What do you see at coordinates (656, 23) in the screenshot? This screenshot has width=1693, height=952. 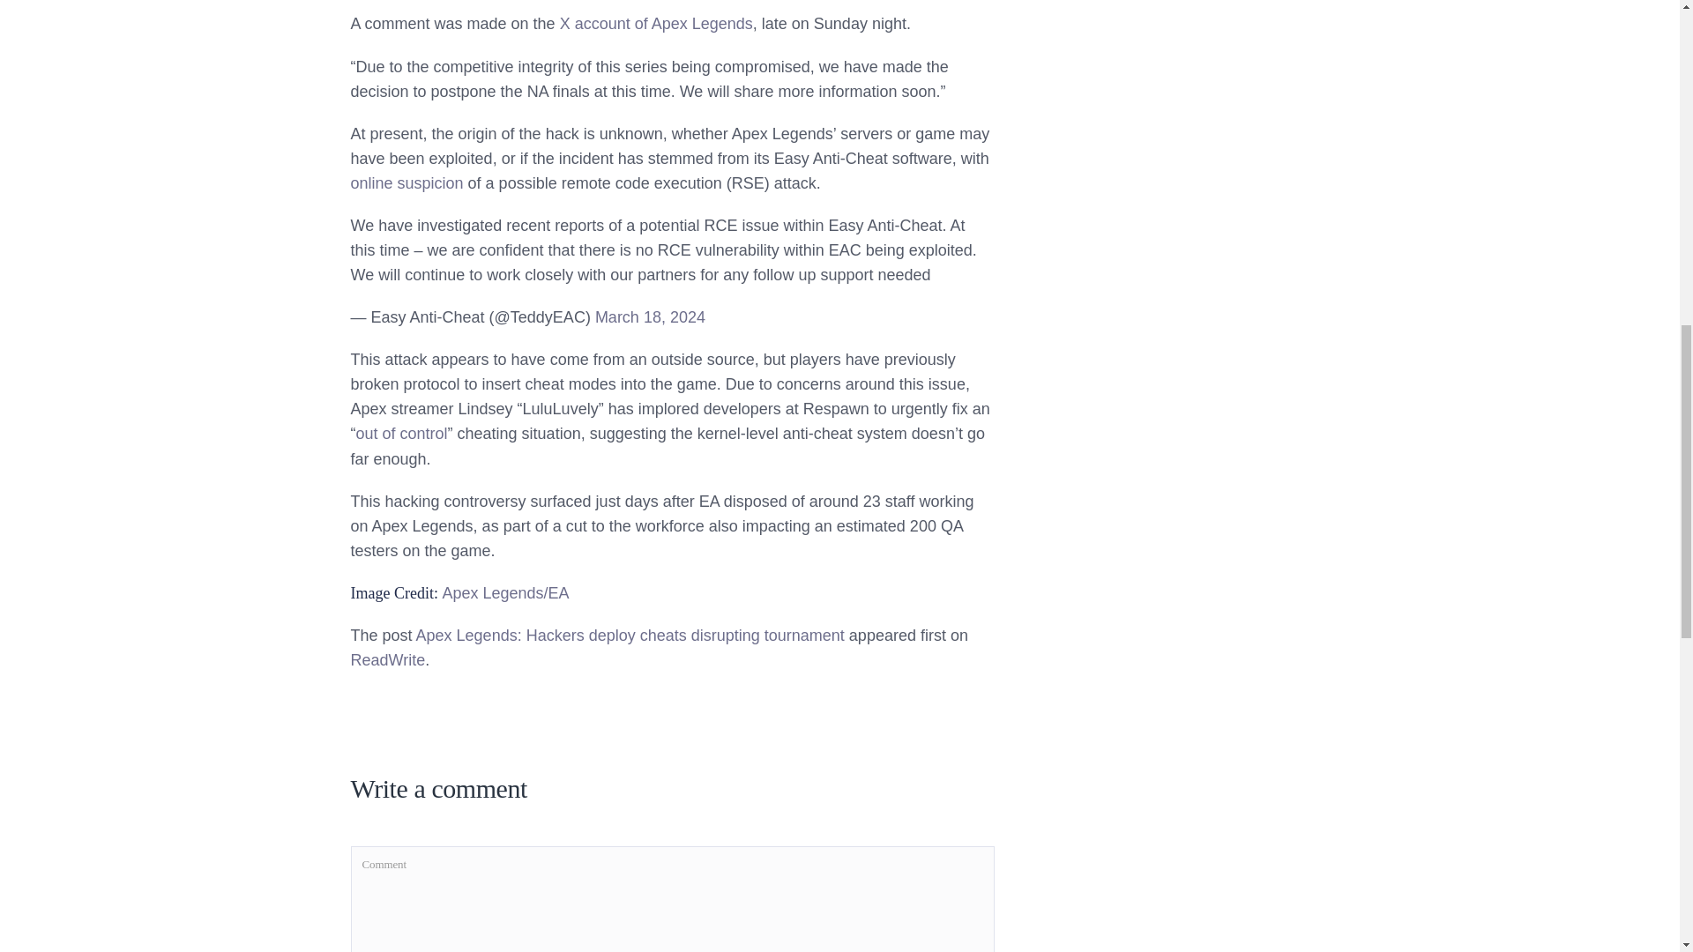 I see `X account of Apex Legends` at bounding box center [656, 23].